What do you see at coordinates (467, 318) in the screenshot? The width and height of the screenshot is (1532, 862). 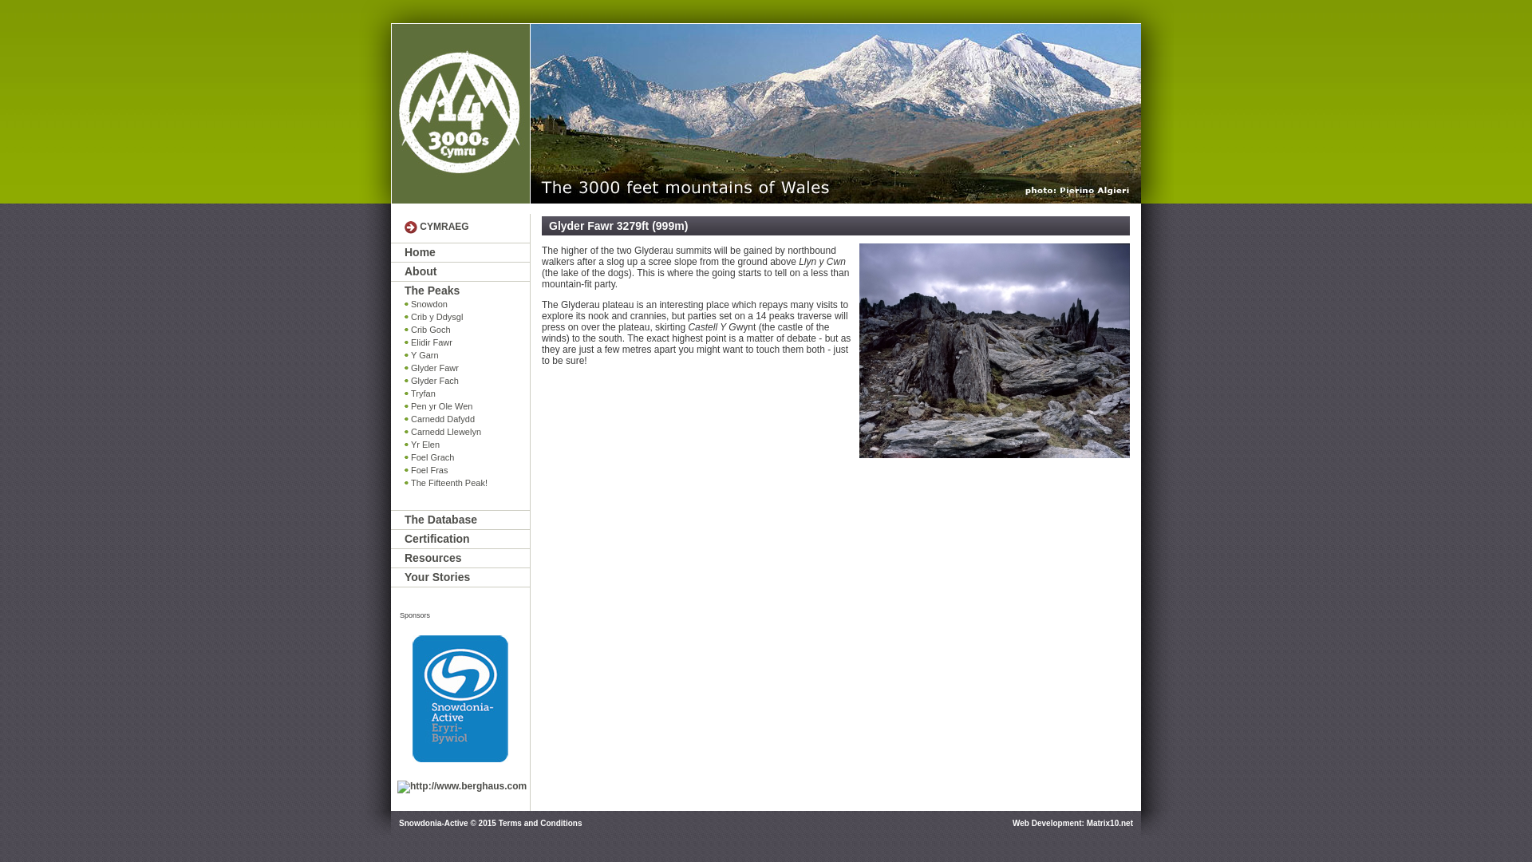 I see `Crib y Ddysgl` at bounding box center [467, 318].